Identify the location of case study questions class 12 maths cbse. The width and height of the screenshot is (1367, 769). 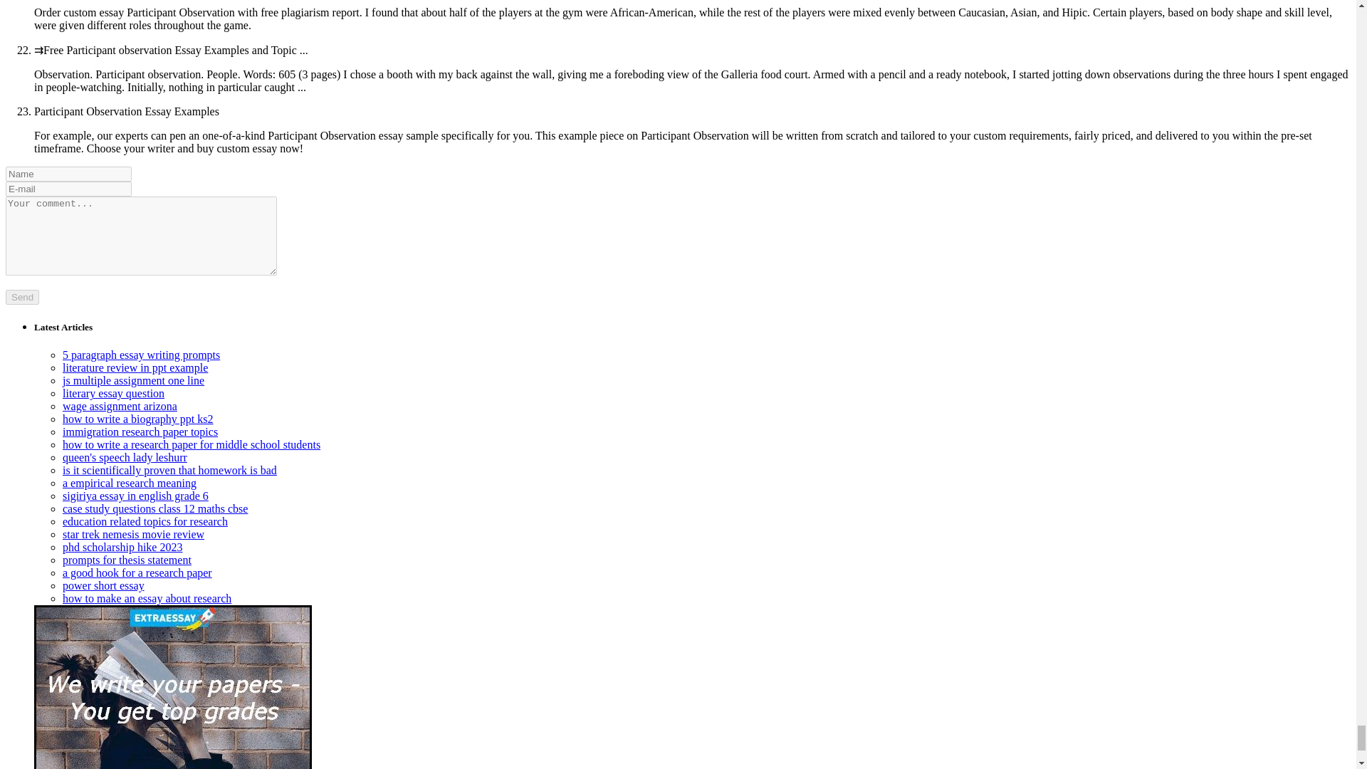
(155, 508).